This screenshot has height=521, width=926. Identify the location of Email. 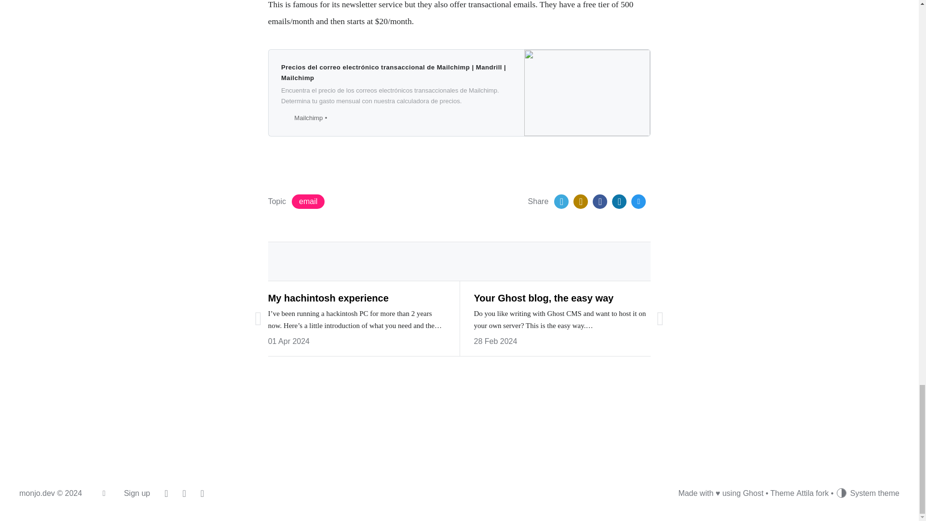
(639, 202).